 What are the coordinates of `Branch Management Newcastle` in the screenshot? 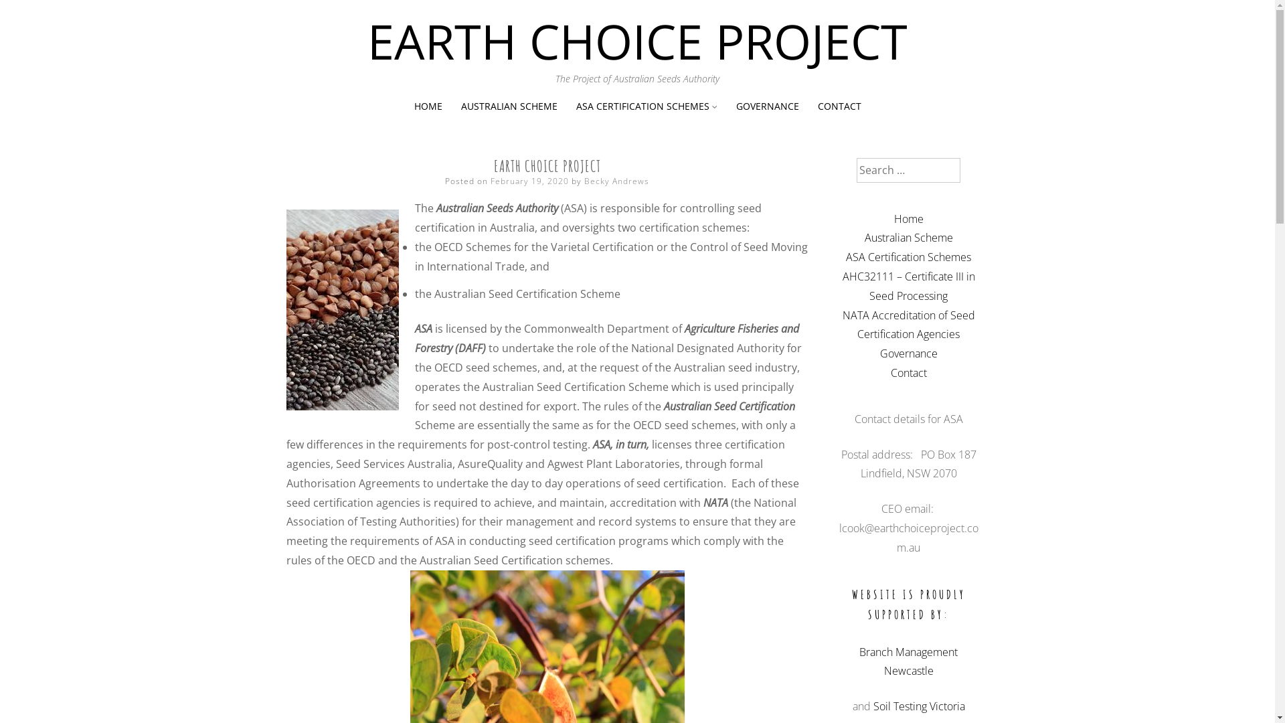 It's located at (909, 661).